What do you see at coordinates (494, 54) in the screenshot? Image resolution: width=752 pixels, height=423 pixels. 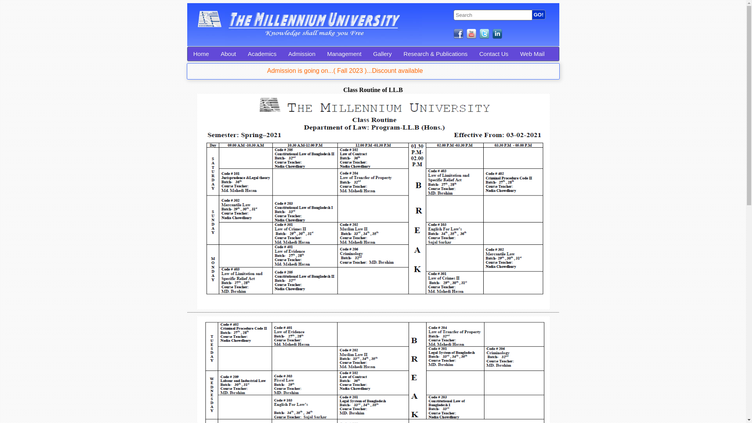 I see `Contact Us` at bounding box center [494, 54].